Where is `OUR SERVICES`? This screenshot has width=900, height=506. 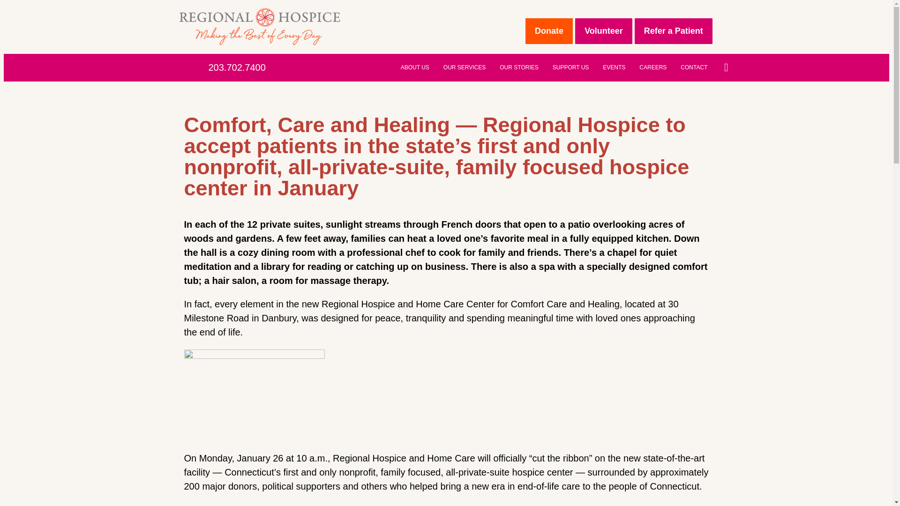
OUR SERVICES is located at coordinates (464, 67).